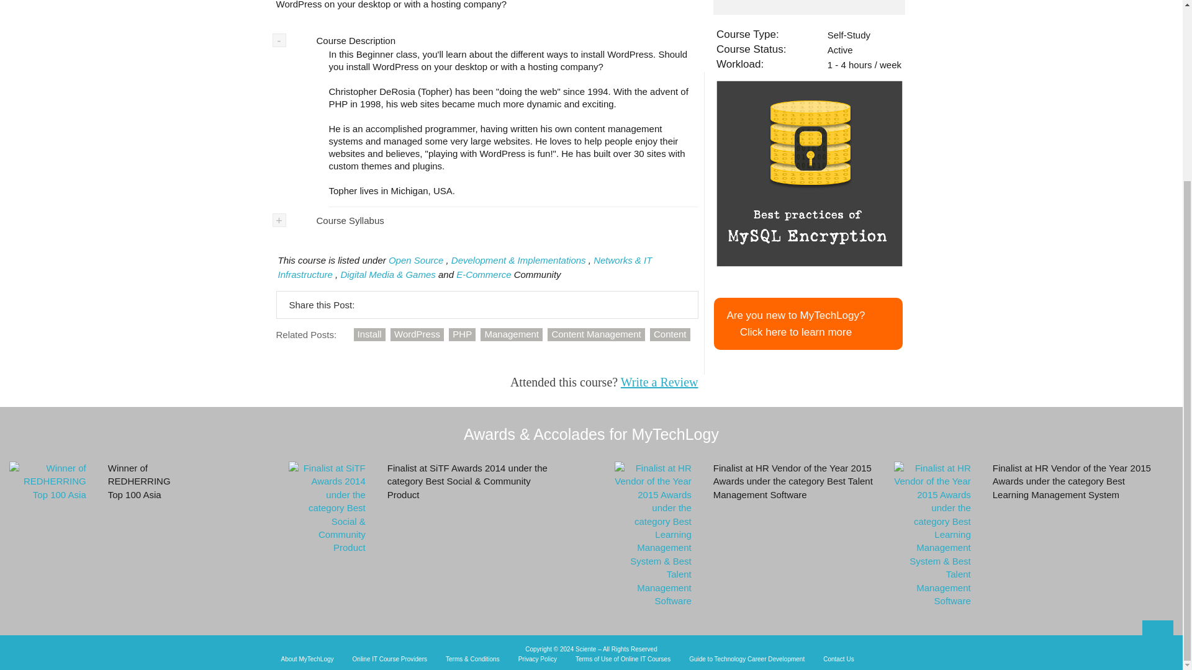  I want to click on Online IT Course Providers, so click(390, 659).